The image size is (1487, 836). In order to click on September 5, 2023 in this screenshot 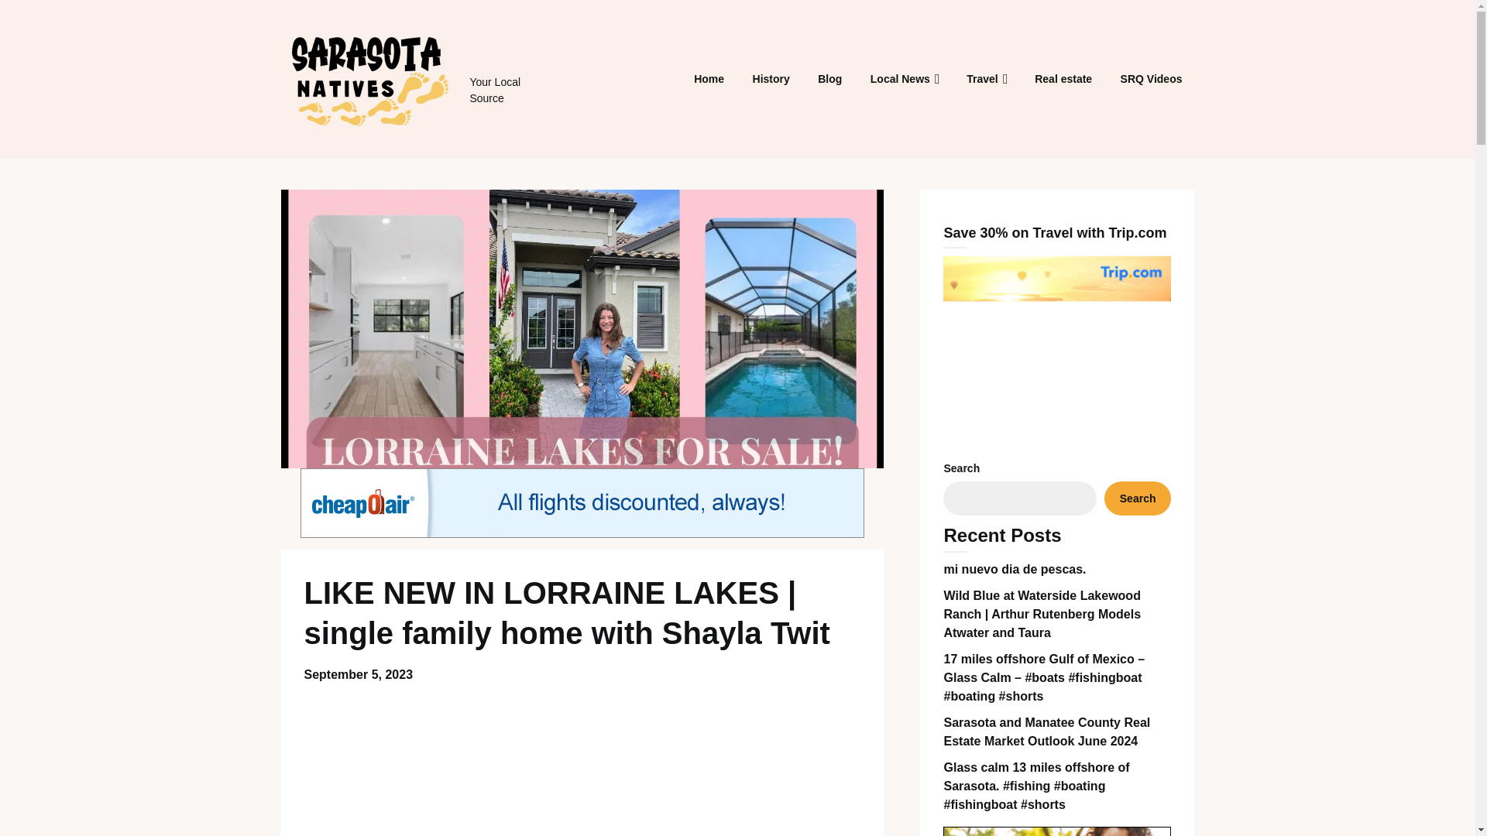, I will do `click(358, 674)`.